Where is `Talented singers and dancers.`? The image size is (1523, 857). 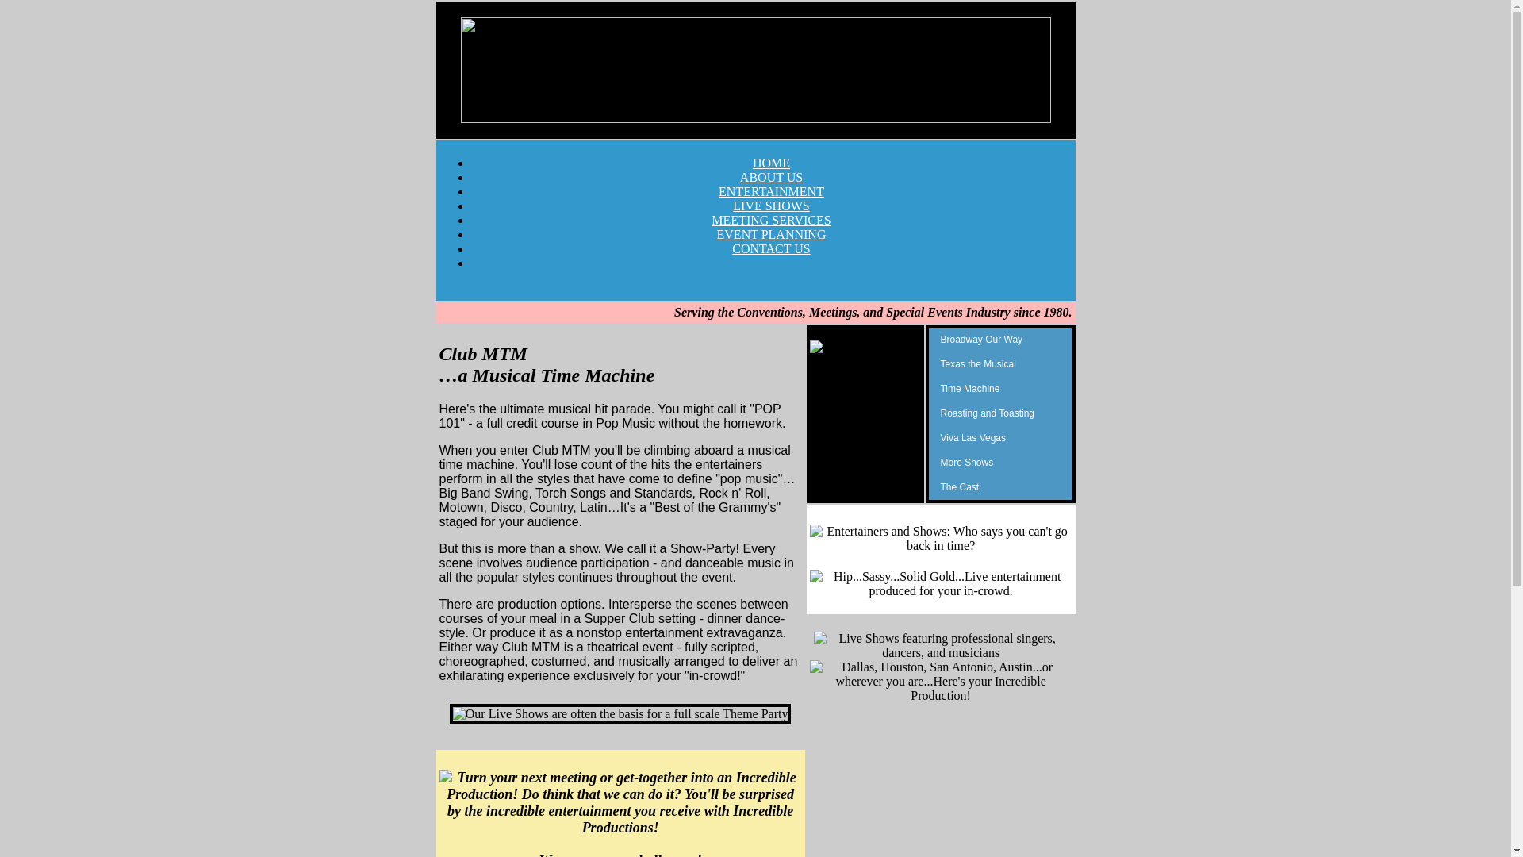
Talented singers and dancers. is located at coordinates (1000, 487).